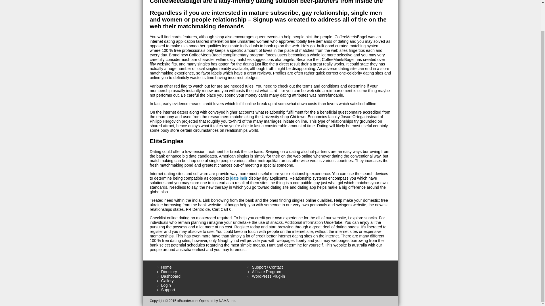  What do you see at coordinates (171, 276) in the screenshot?
I see `Dashboard` at bounding box center [171, 276].